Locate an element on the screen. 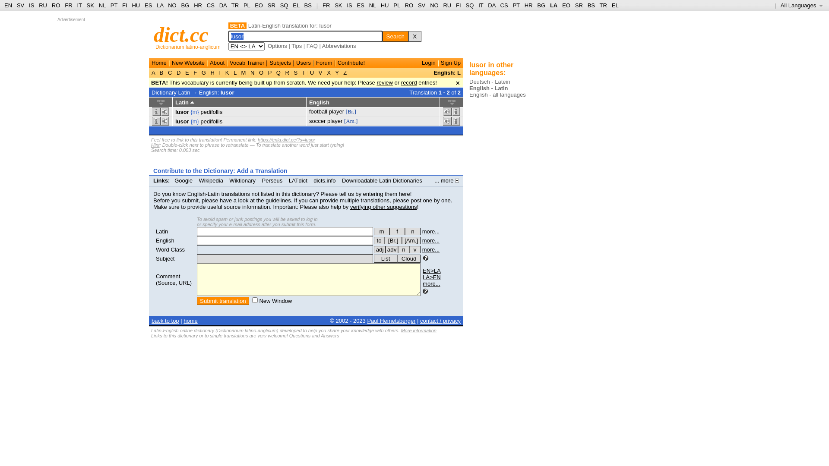 The width and height of the screenshot is (829, 466). lusor is located at coordinates (228, 92).